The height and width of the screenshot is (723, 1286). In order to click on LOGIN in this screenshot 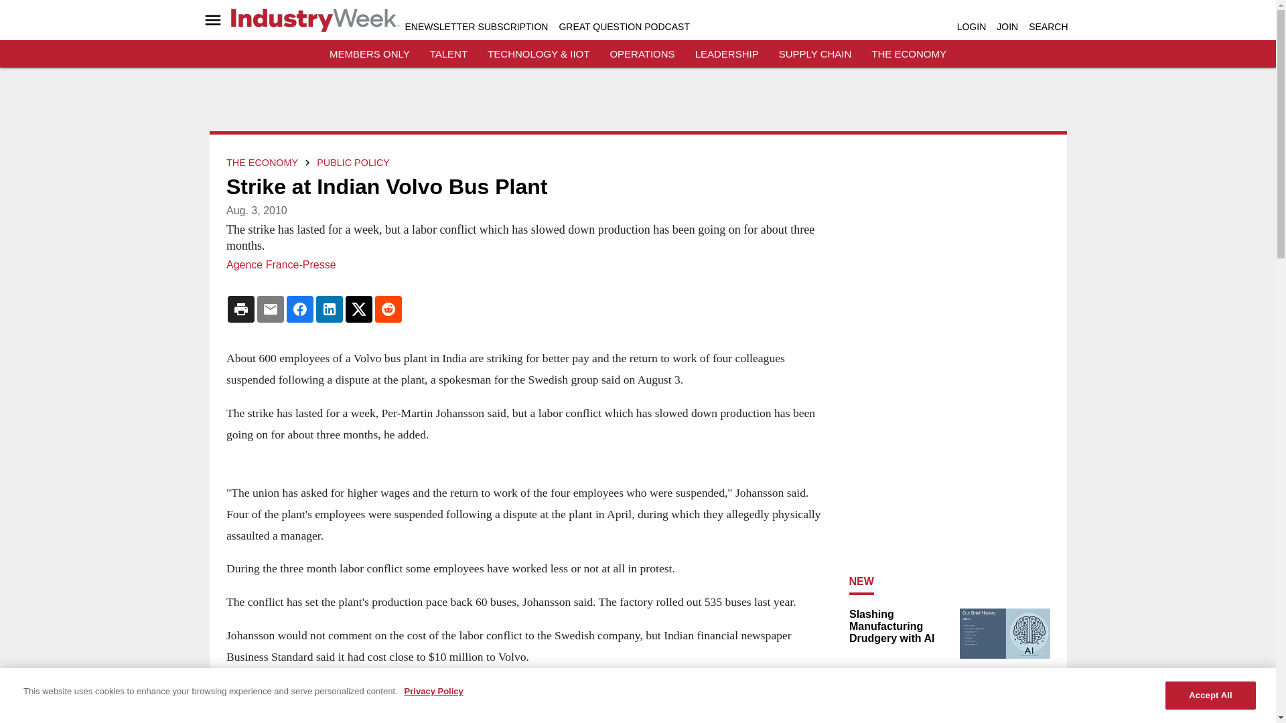, I will do `click(971, 27)`.